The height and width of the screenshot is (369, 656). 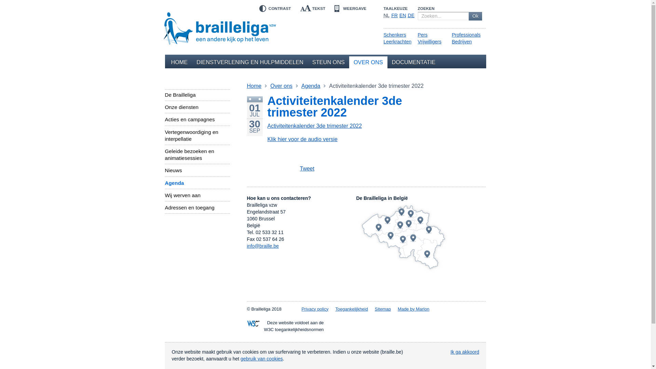 What do you see at coordinates (274, 9) in the screenshot?
I see `CONTRAST` at bounding box center [274, 9].